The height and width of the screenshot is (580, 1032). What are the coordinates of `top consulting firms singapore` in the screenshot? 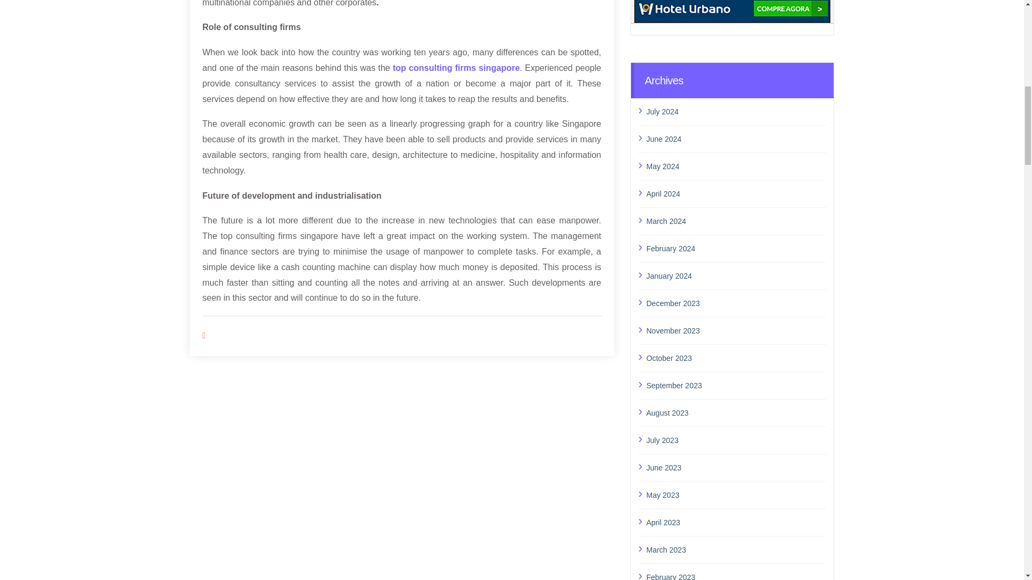 It's located at (456, 68).